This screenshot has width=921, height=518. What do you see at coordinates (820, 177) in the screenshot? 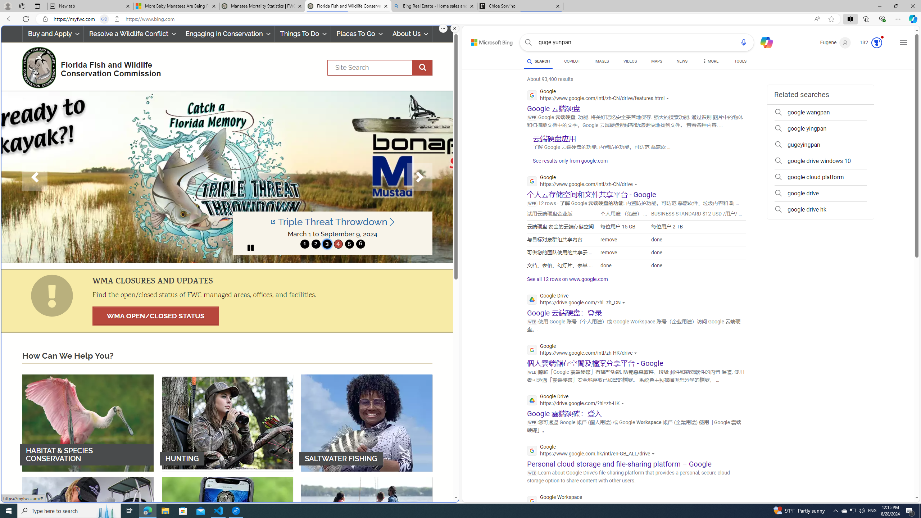
I see `google cloud platform` at bounding box center [820, 177].